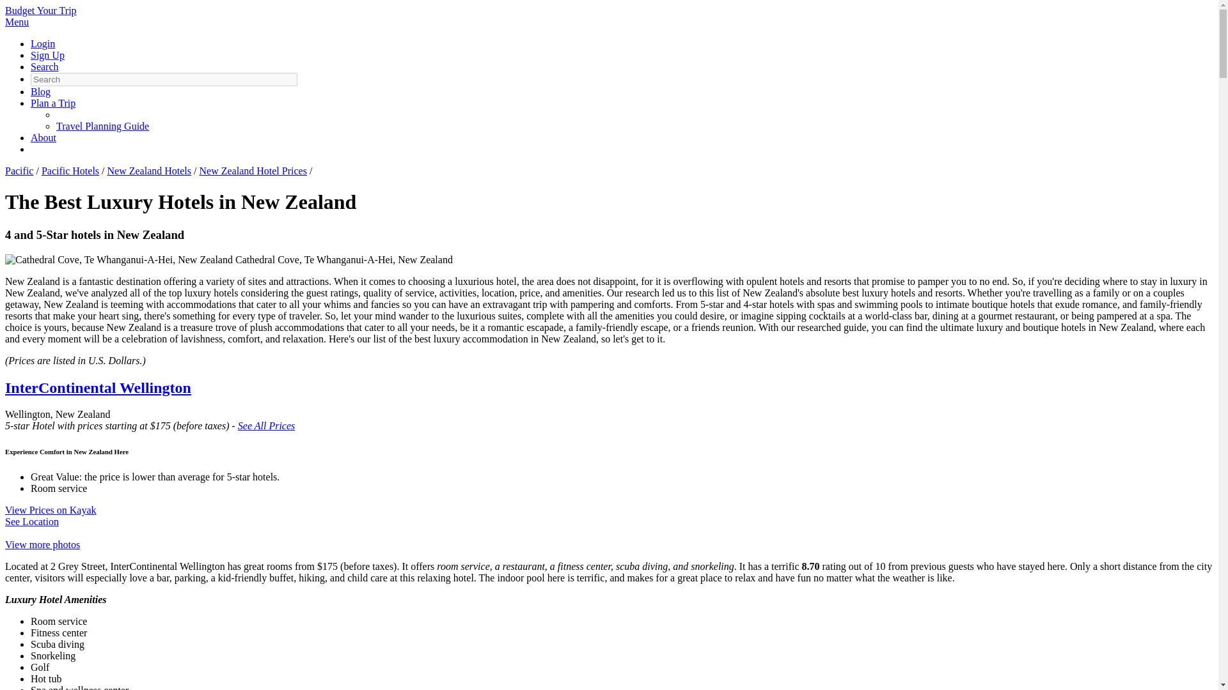 Image resolution: width=1228 pixels, height=690 pixels. What do you see at coordinates (47, 55) in the screenshot?
I see `Sign Up` at bounding box center [47, 55].